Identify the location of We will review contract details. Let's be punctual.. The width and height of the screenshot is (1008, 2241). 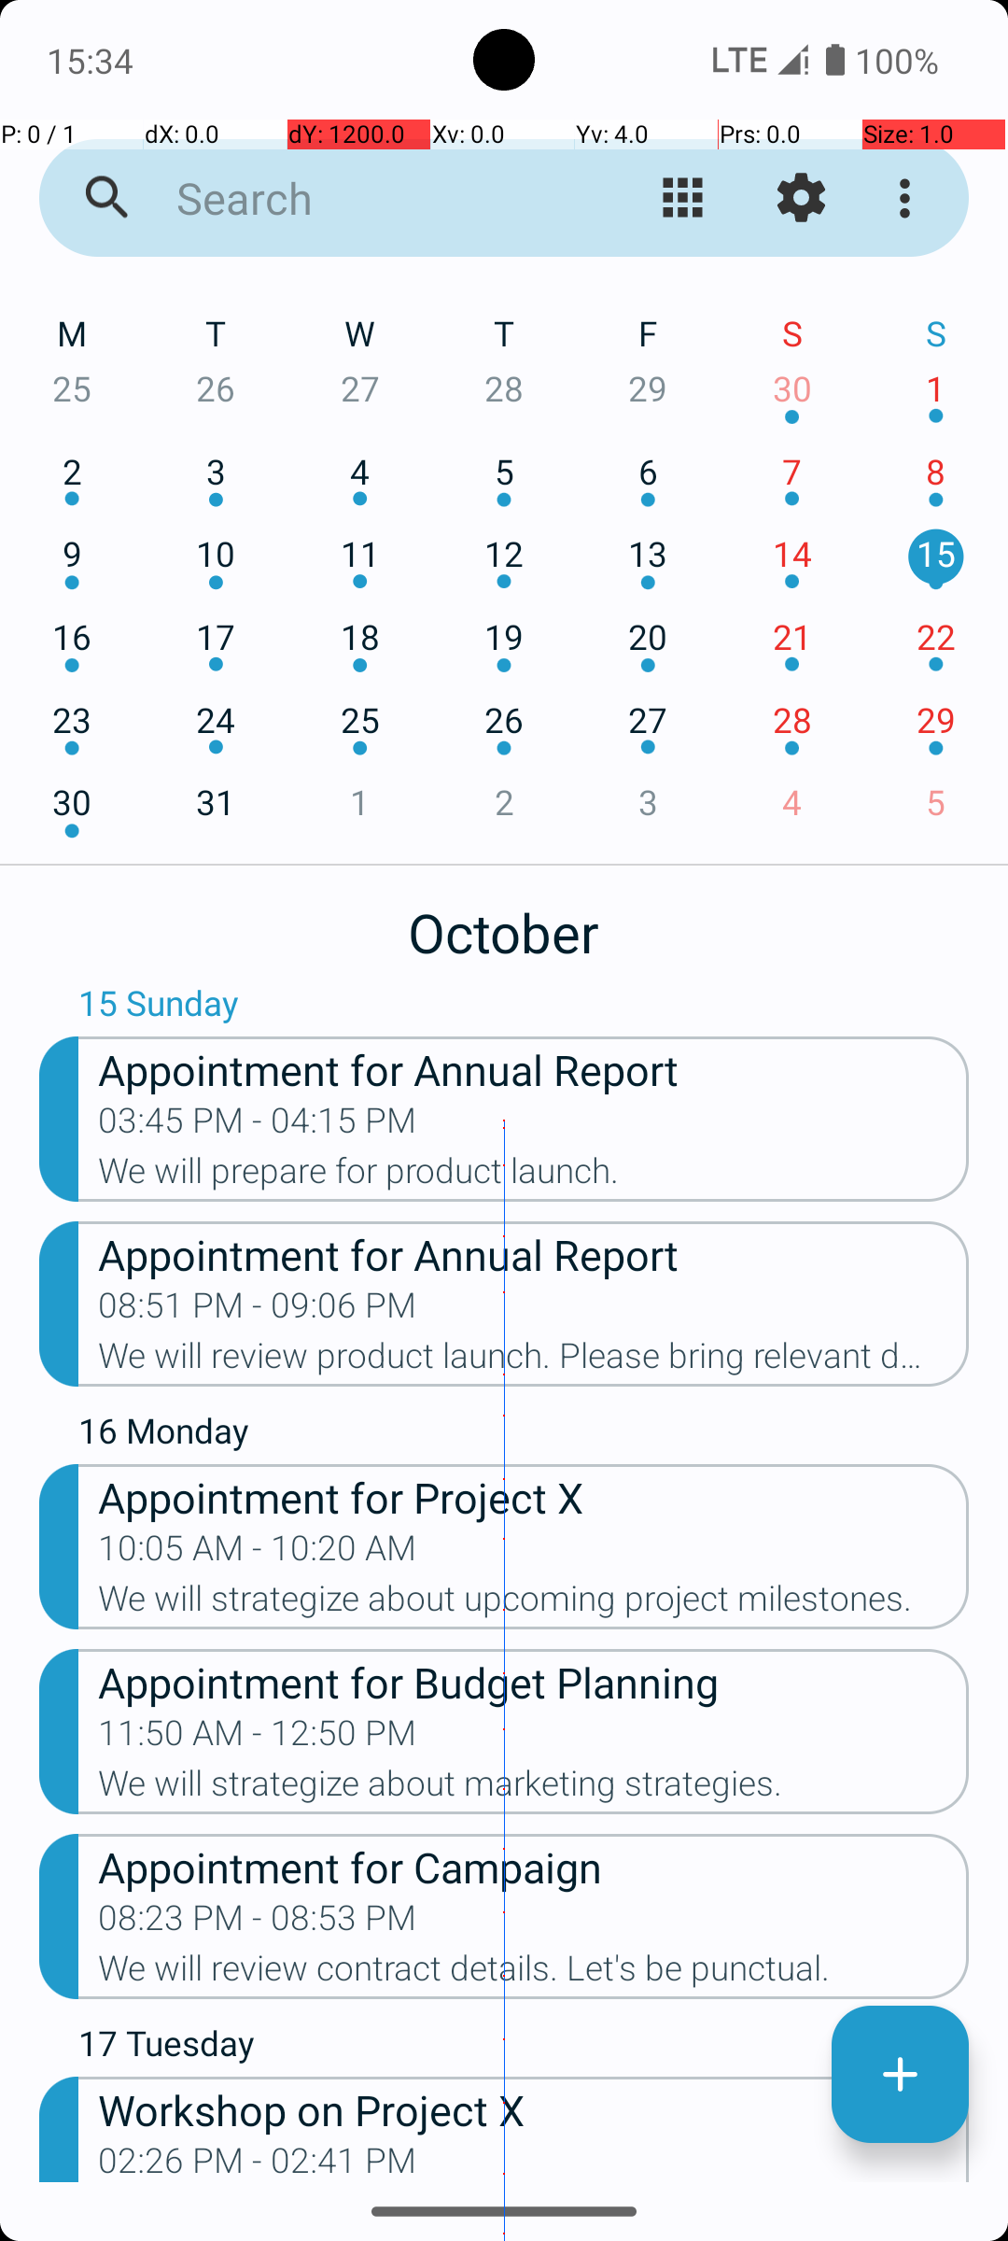
(534, 1974).